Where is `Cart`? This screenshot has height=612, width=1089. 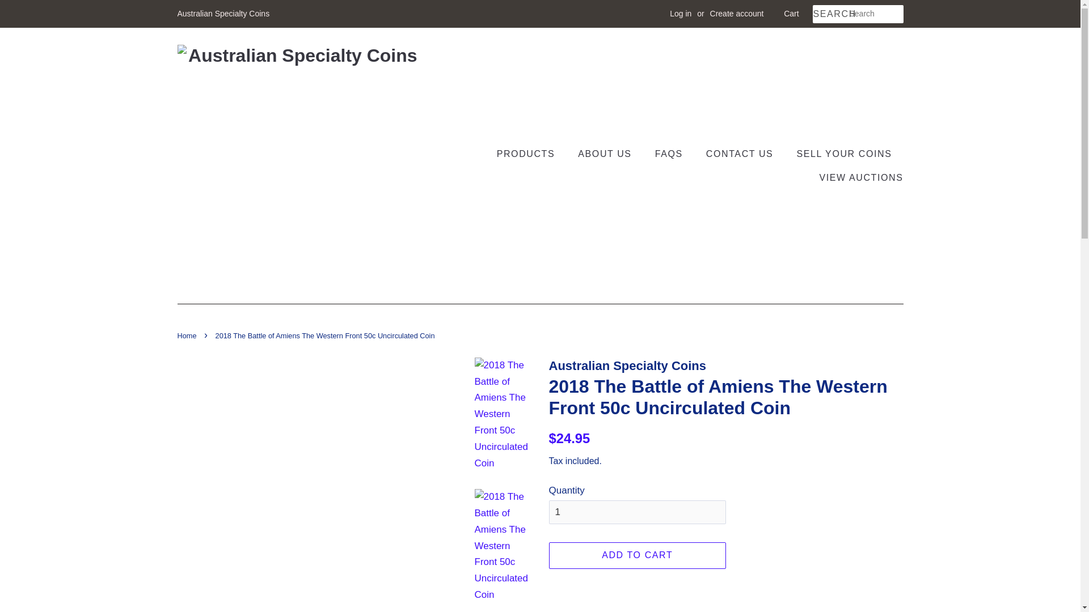 Cart is located at coordinates (791, 14).